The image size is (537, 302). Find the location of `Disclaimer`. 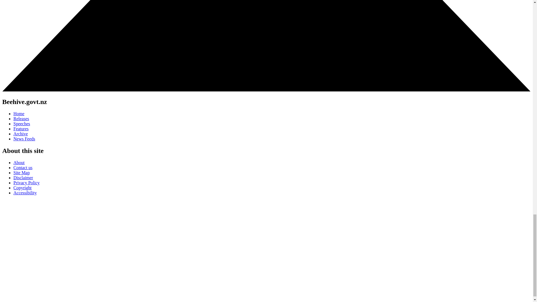

Disclaimer is located at coordinates (23, 178).